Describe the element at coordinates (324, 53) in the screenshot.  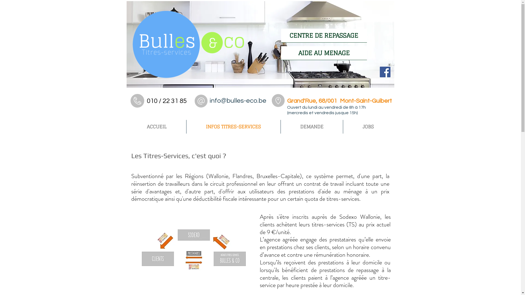
I see `AIDE AU MENAGE` at that location.